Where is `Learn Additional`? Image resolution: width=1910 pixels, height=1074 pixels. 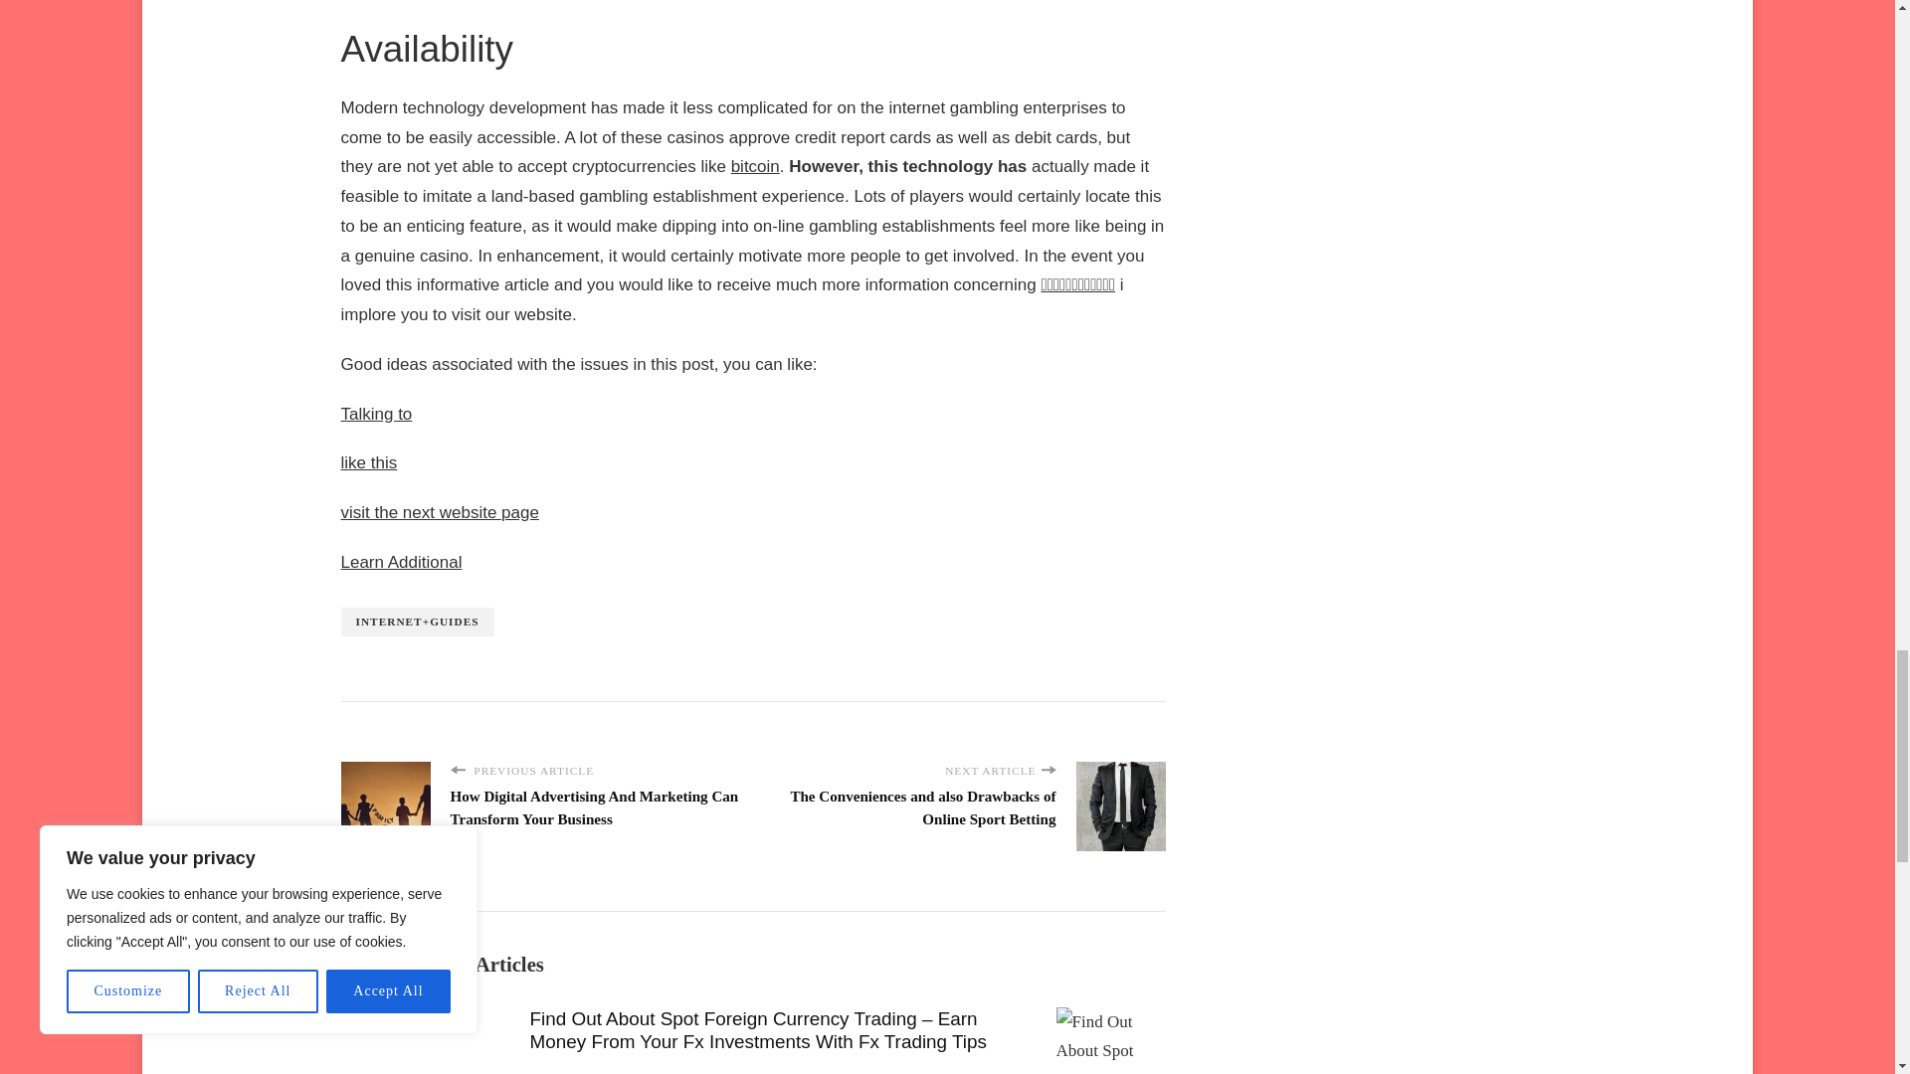 Learn Additional is located at coordinates (400, 562).